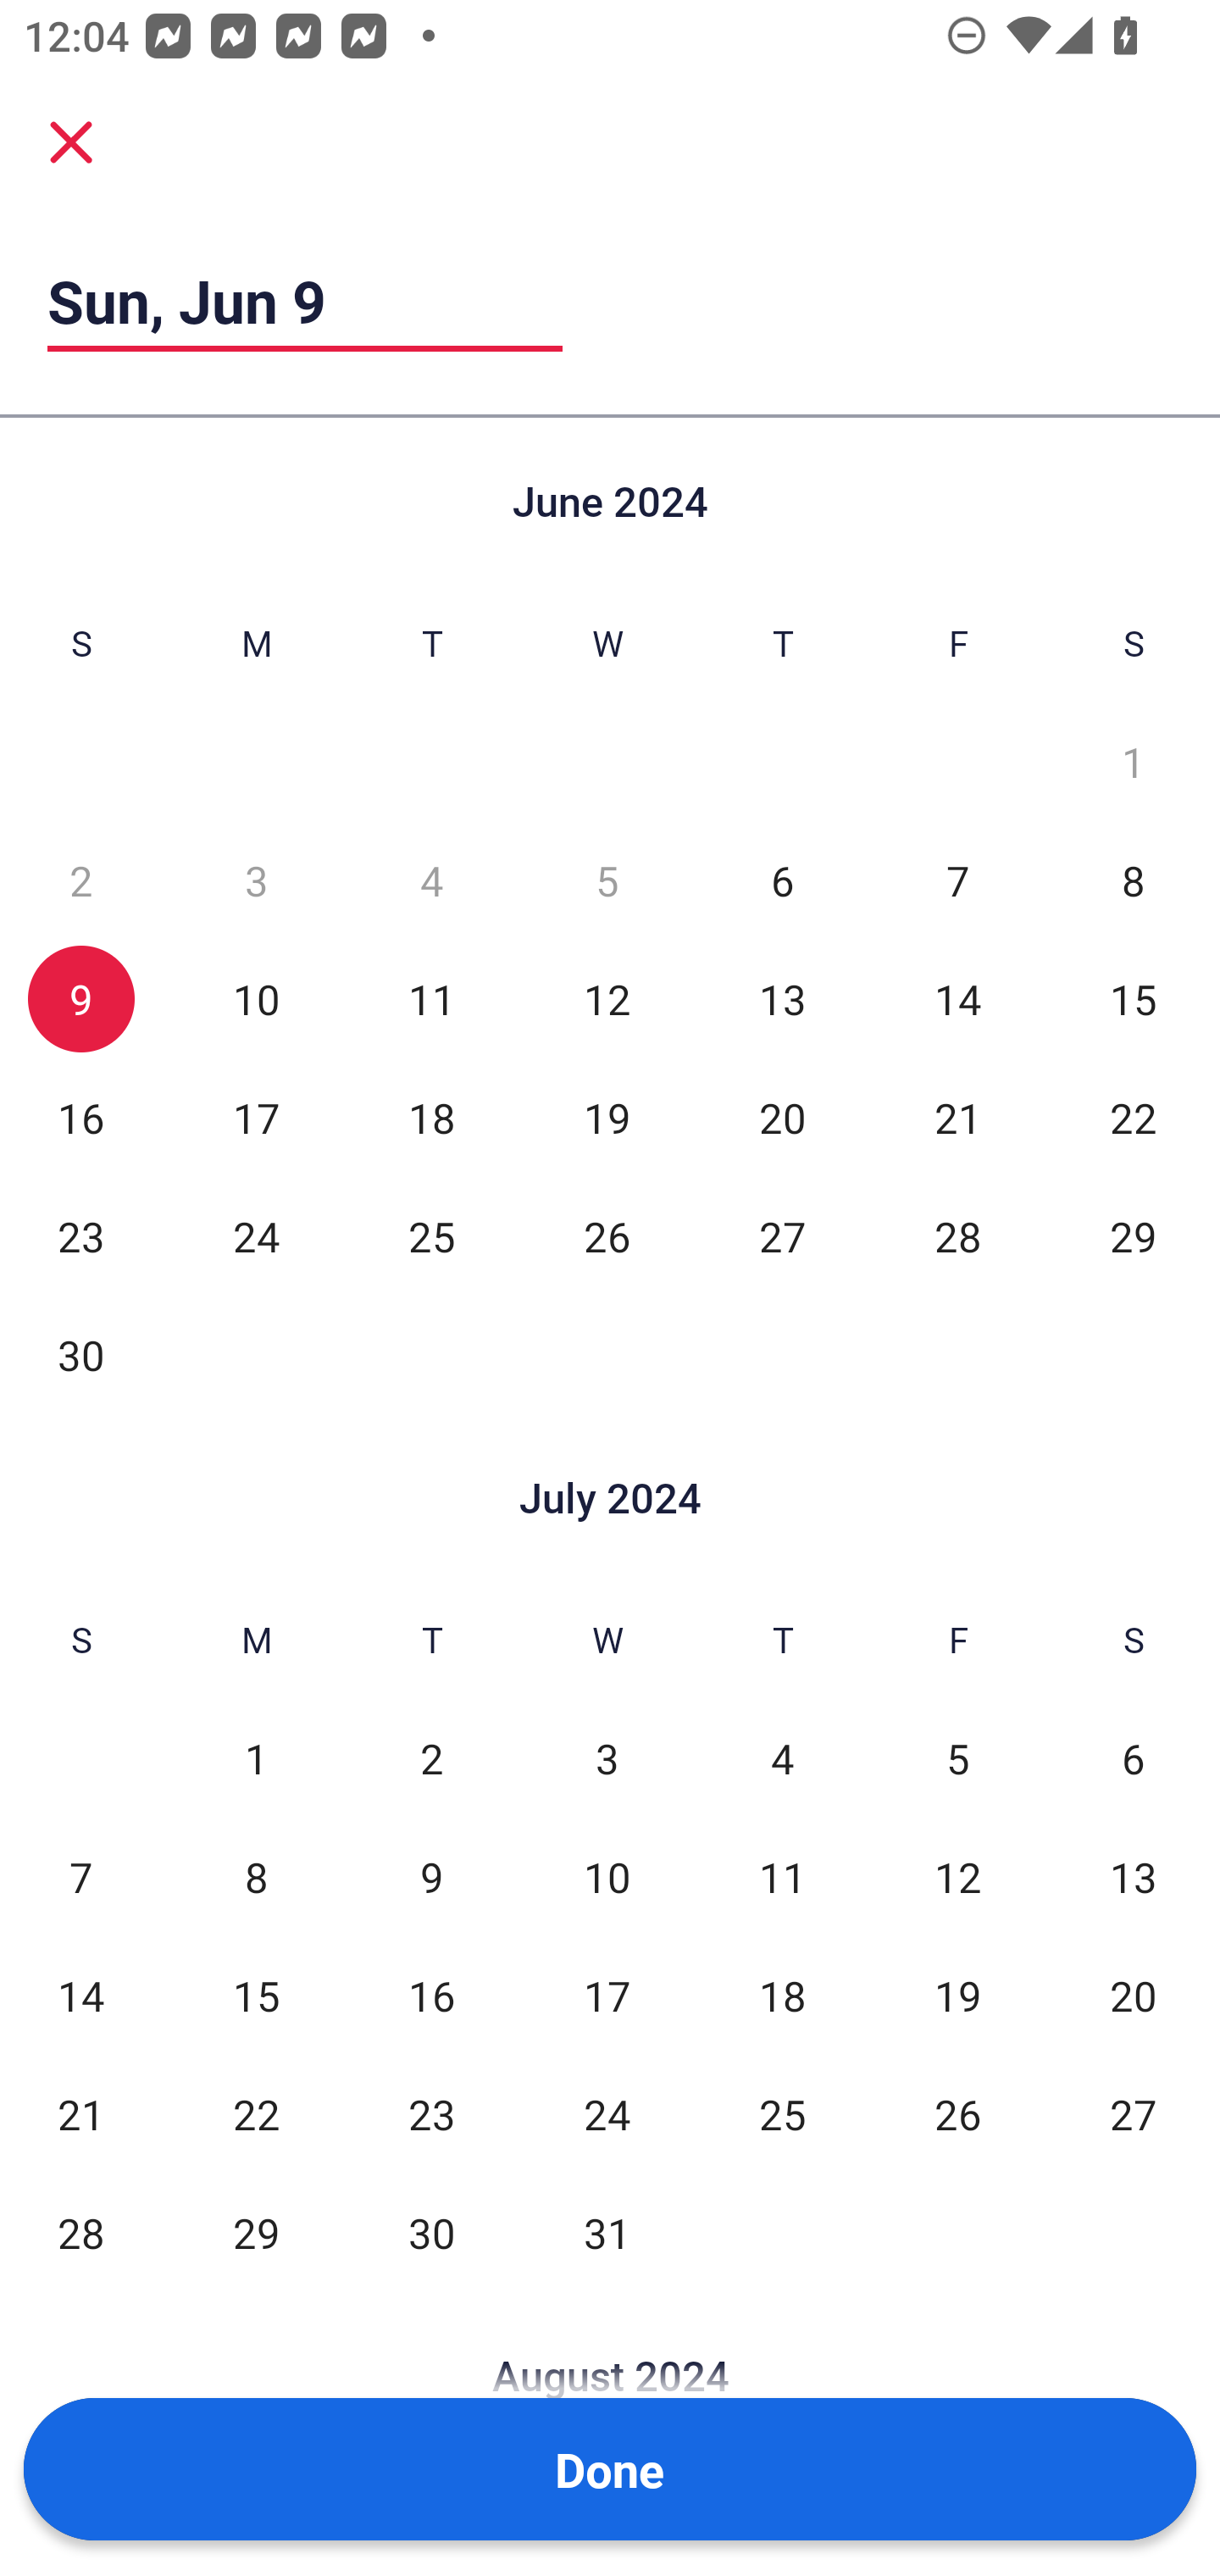  What do you see at coordinates (80, 999) in the screenshot?
I see `9 Sun, Jun 9, Selected` at bounding box center [80, 999].